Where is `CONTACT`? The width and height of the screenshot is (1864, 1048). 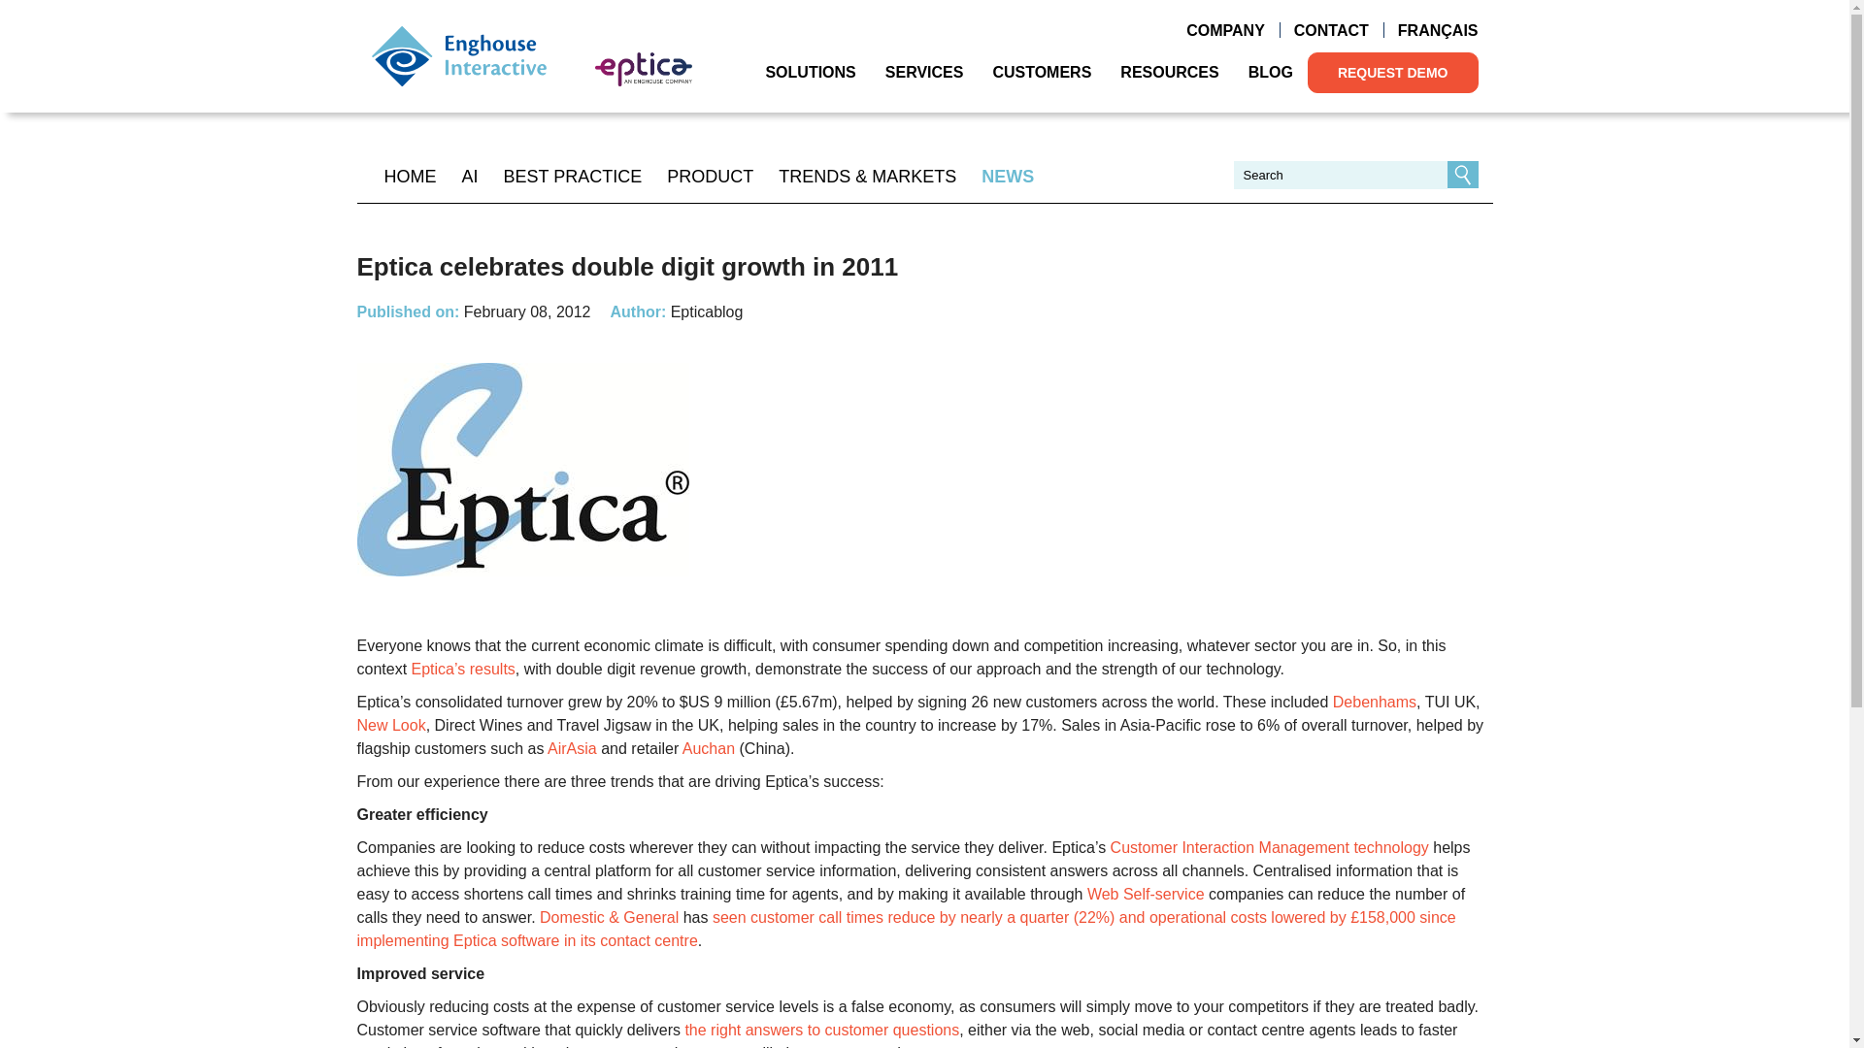 CONTACT is located at coordinates (1330, 31).